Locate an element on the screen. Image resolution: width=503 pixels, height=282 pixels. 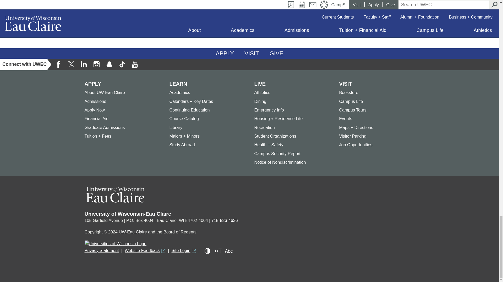
Apply Now is located at coordinates (225, 53).